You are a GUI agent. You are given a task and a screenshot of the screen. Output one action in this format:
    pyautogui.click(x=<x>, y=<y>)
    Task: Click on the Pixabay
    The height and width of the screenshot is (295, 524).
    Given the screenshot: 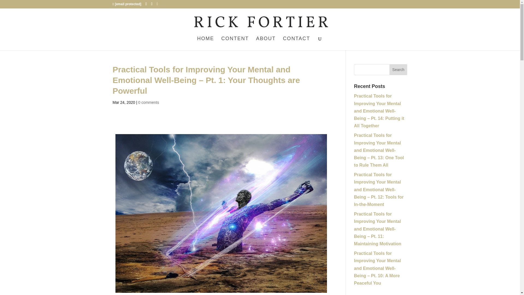 What is the action you would take?
    pyautogui.click(x=240, y=294)
    